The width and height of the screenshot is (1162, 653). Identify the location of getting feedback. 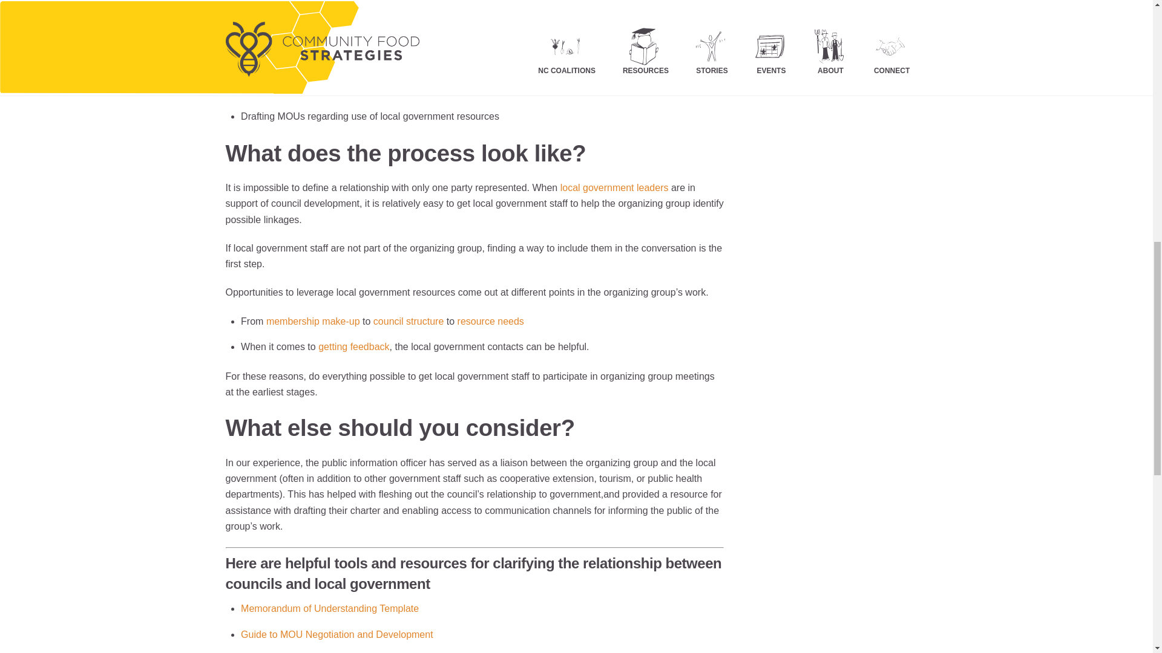
(353, 346).